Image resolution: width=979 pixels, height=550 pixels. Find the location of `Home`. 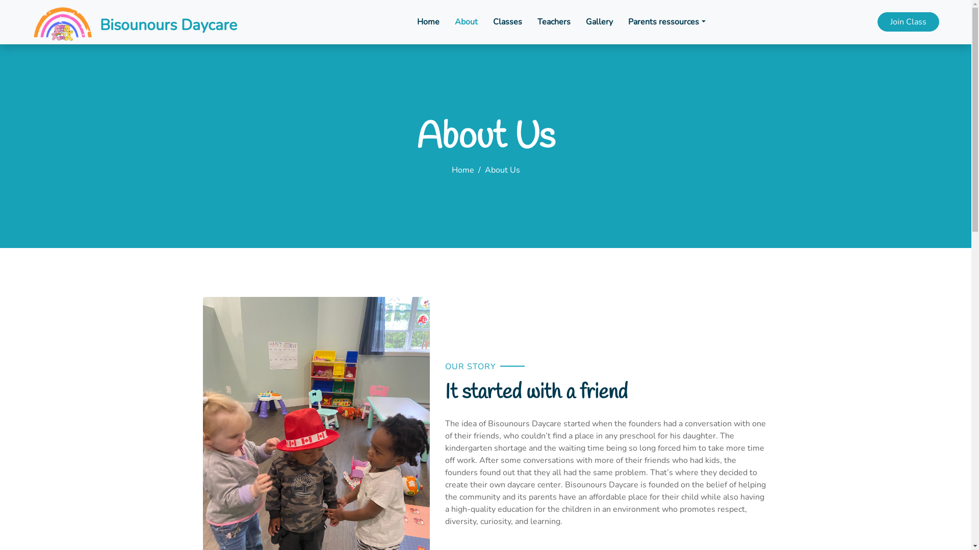

Home is located at coordinates (463, 170).